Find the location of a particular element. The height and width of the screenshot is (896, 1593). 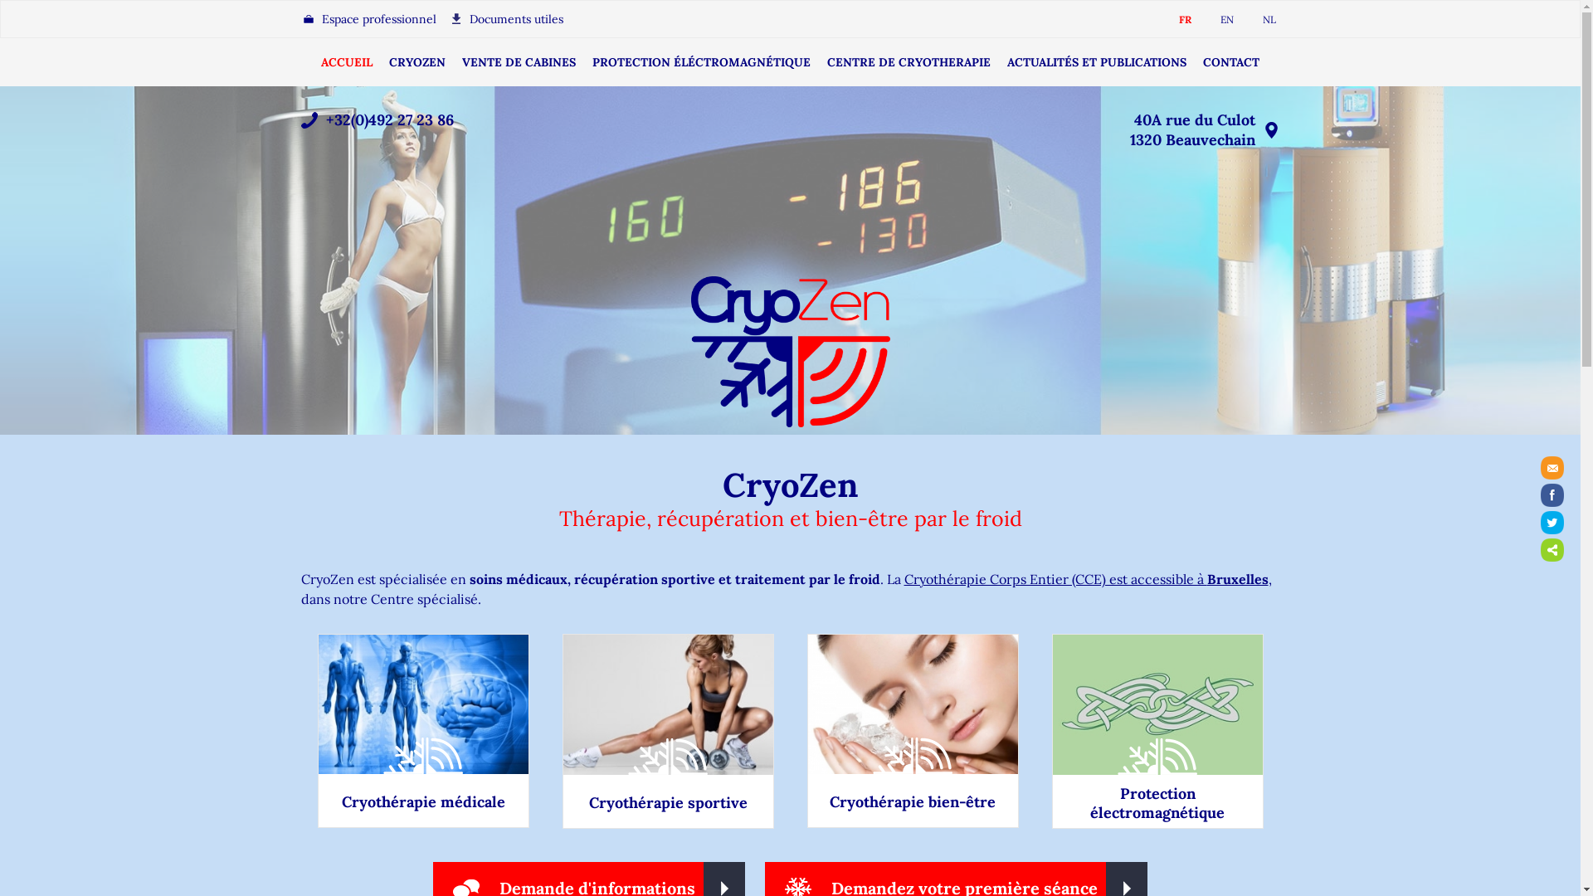

Cryo Zen is located at coordinates (790, 352).